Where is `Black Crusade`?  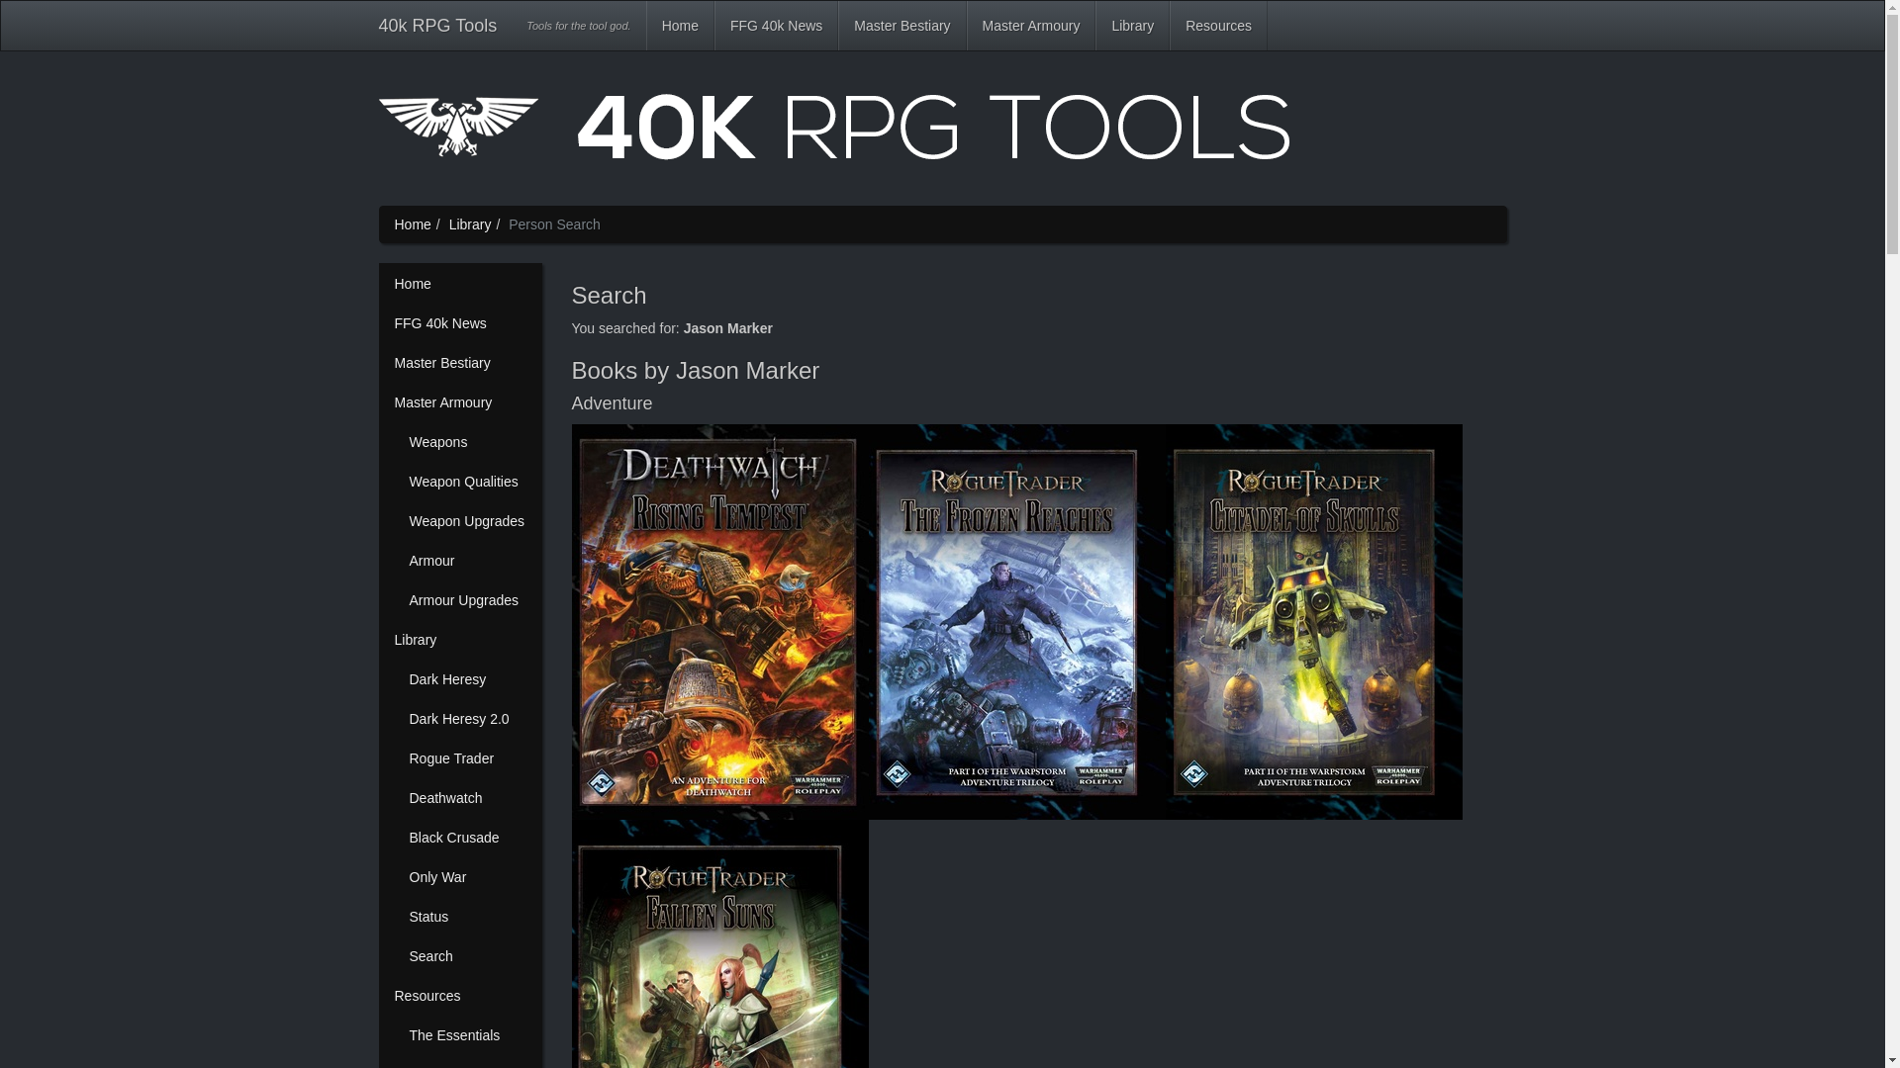
Black Crusade is located at coordinates (467, 838).